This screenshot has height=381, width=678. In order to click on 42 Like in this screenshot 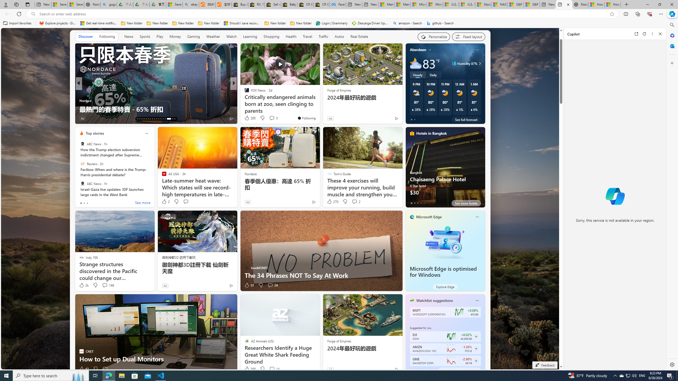, I will do `click(84, 369)`.